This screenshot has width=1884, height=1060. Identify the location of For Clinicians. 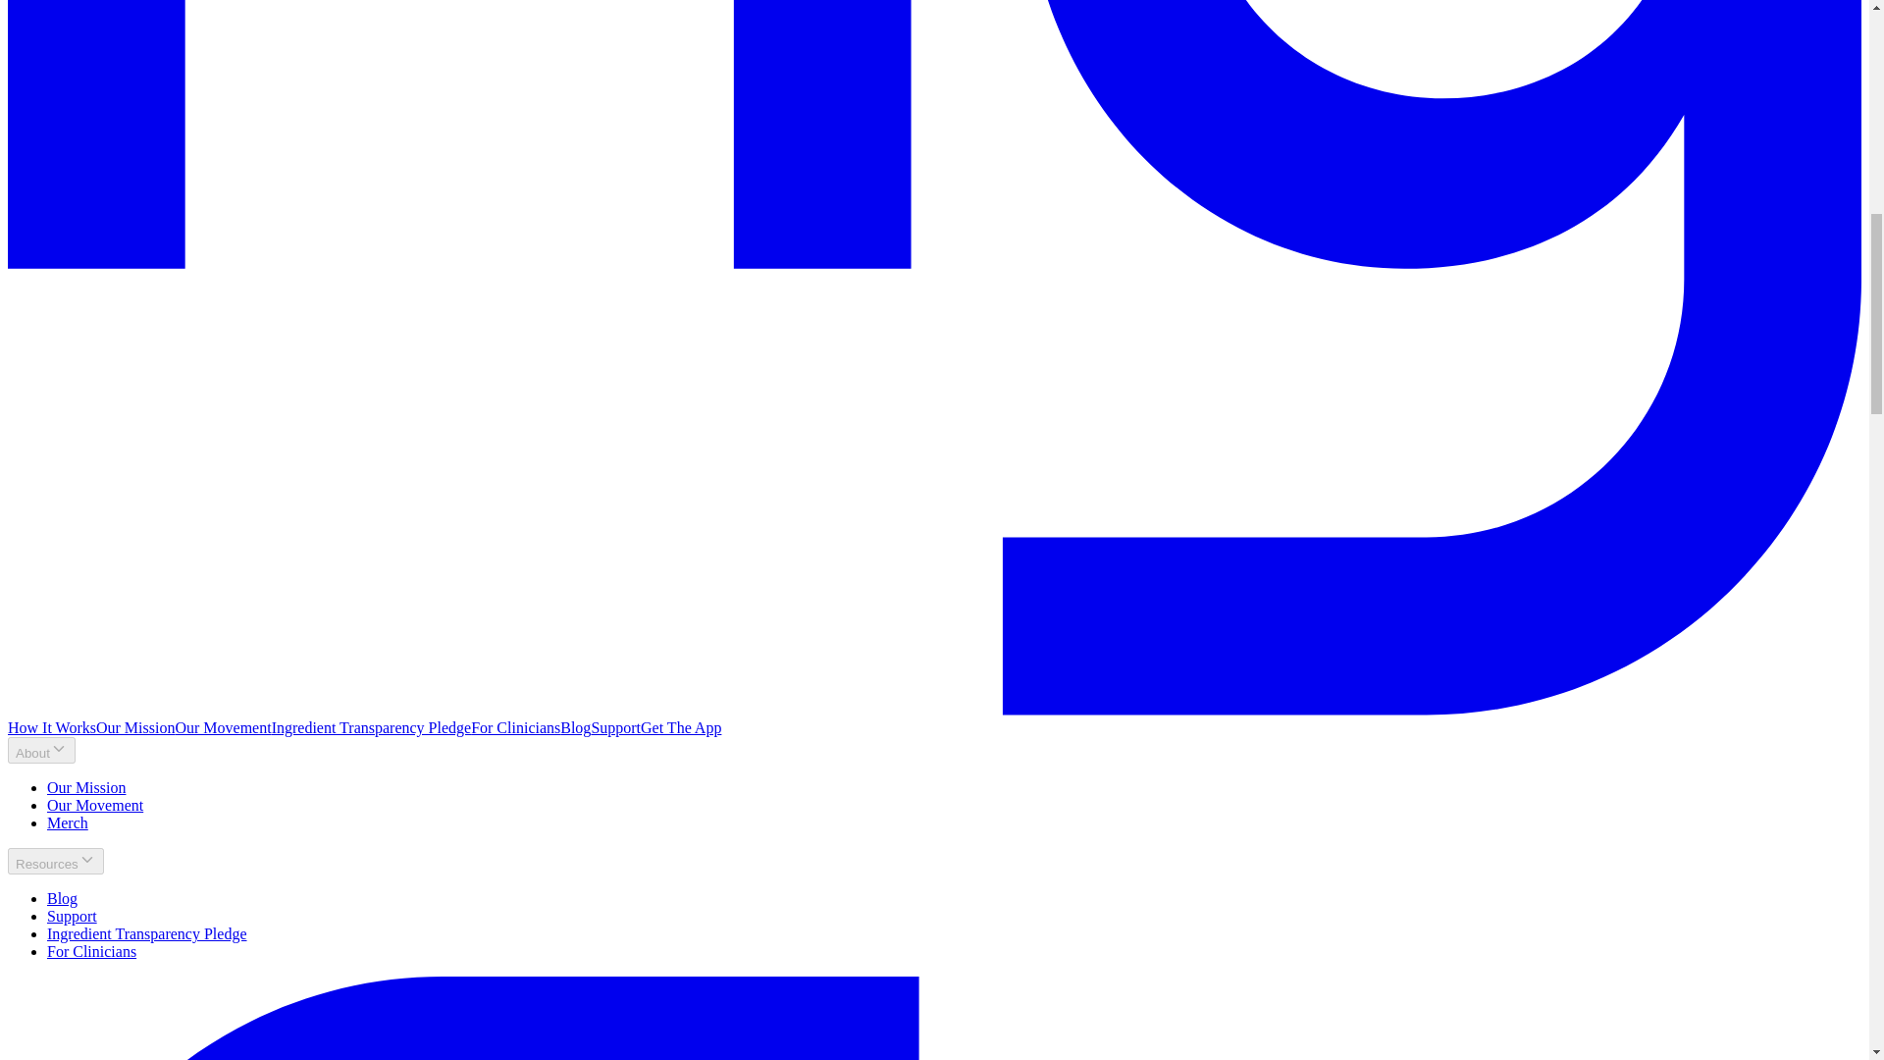
(515, 727).